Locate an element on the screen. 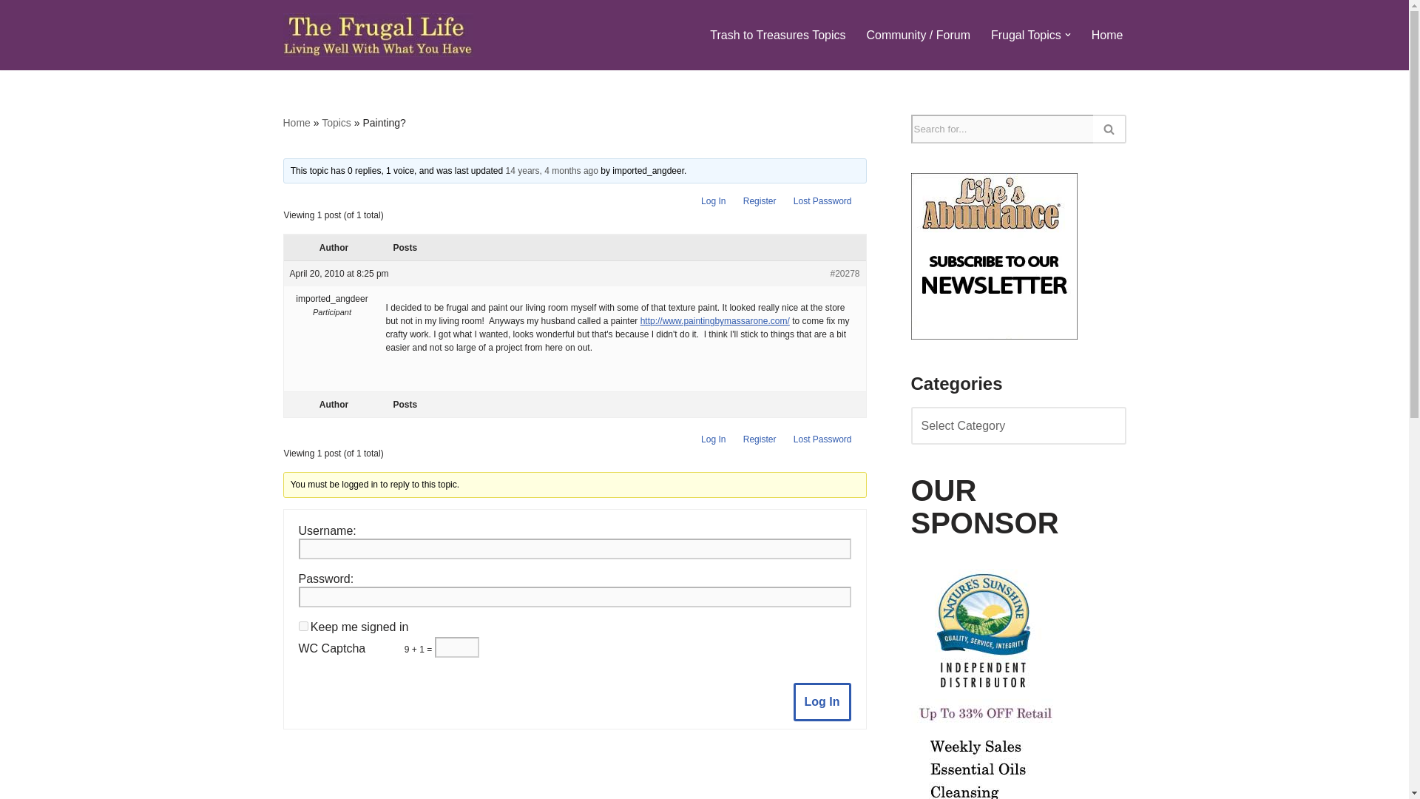 The width and height of the screenshot is (1420, 799). Trash to Treasures Topics is located at coordinates (777, 34).